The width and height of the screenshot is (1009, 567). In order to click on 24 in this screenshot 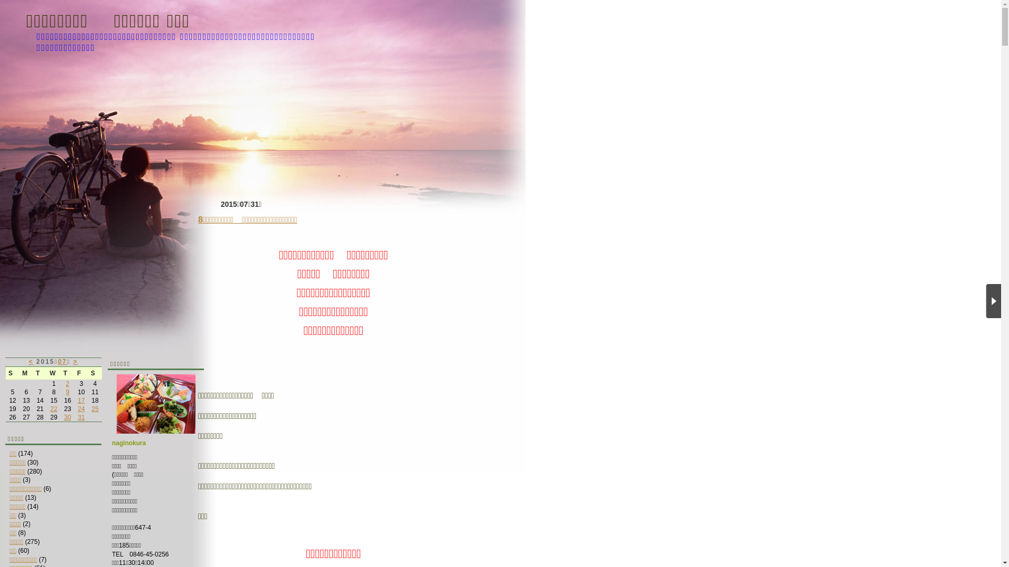, I will do `click(81, 409)`.